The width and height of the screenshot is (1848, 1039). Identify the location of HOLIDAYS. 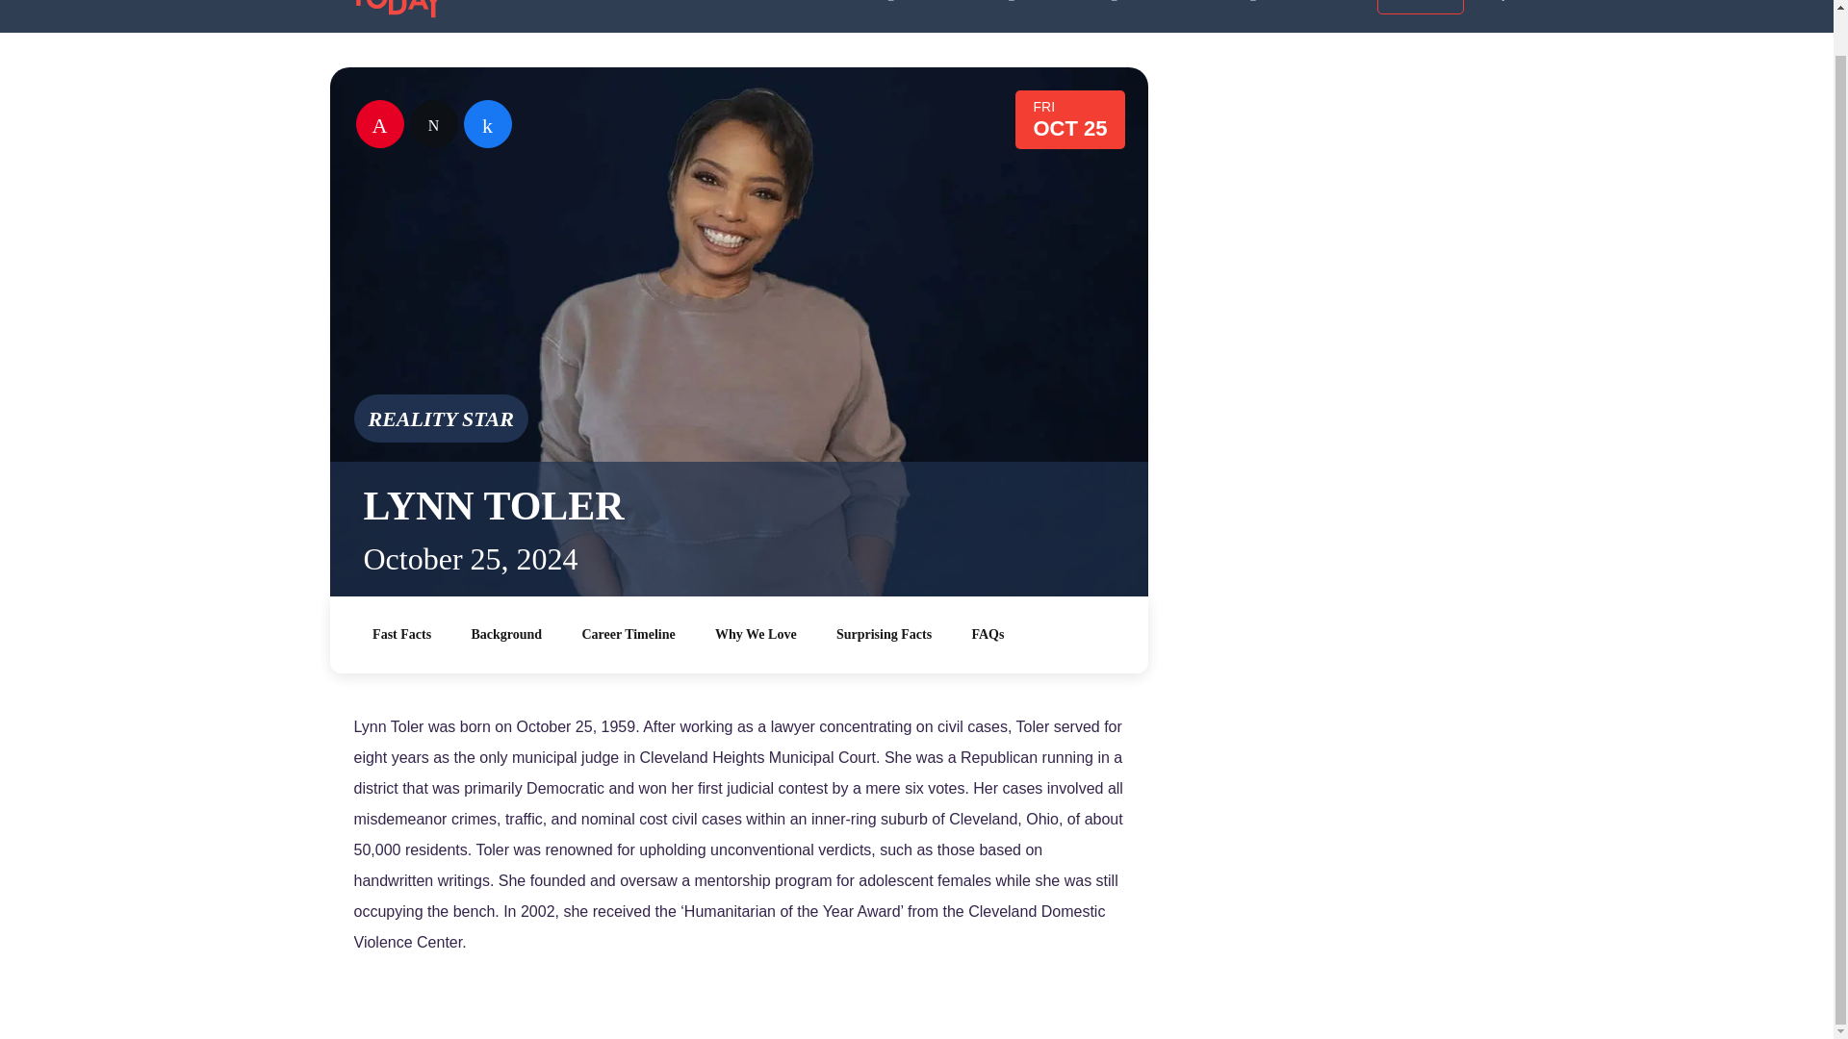
(974, 0).